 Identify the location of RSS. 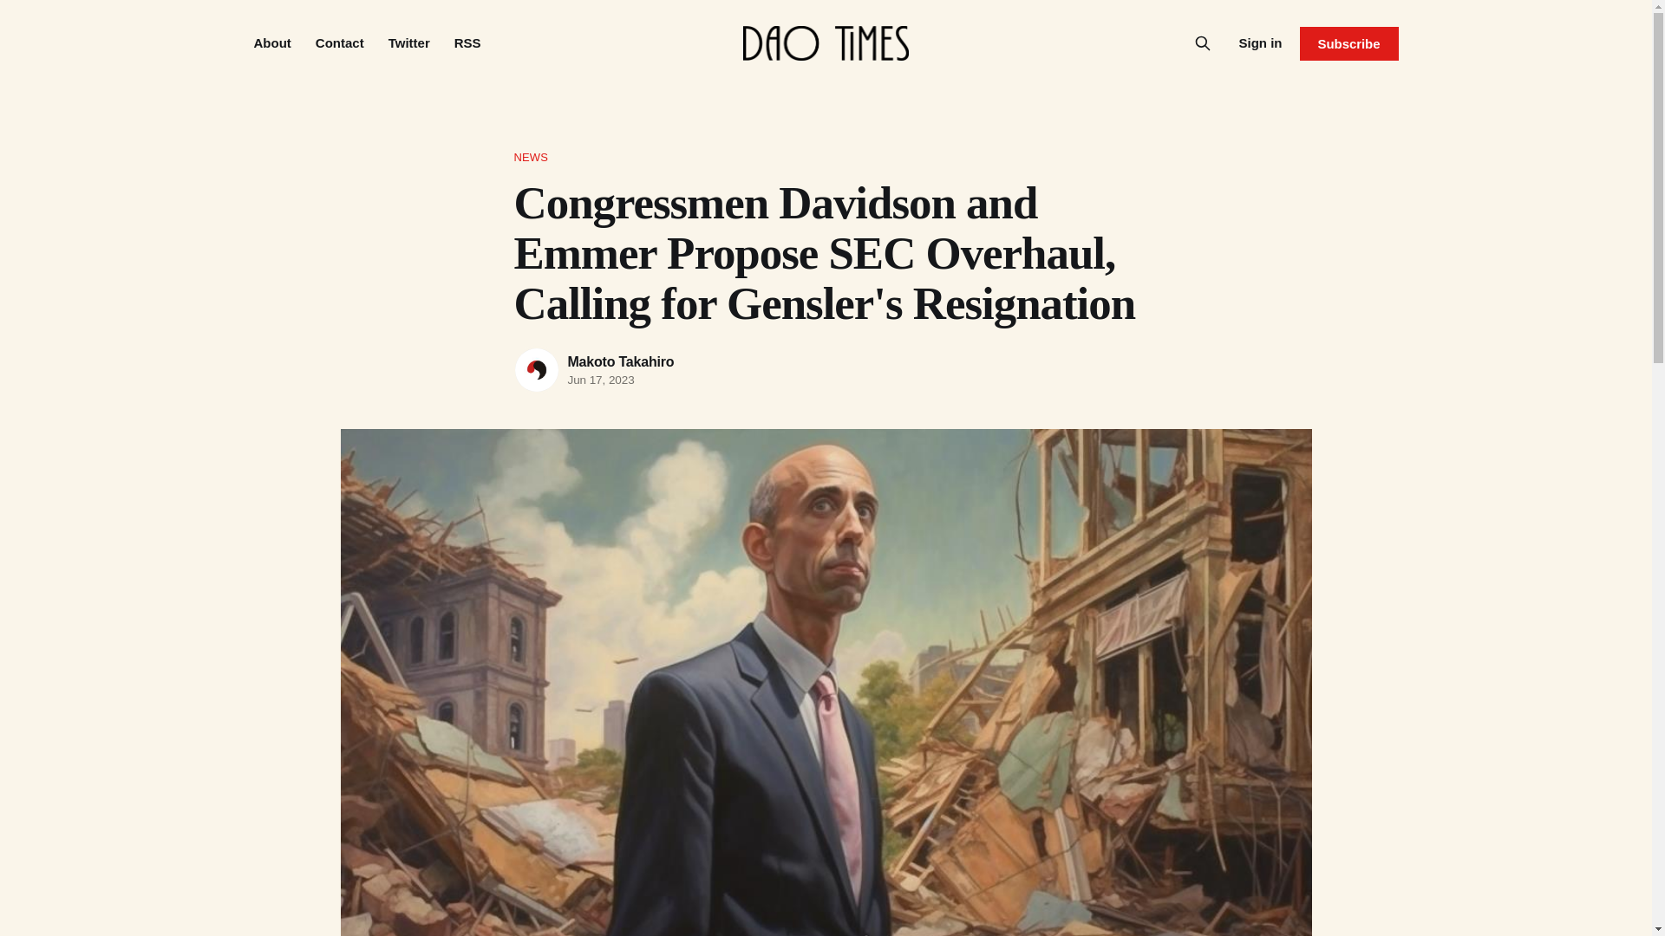
(467, 43).